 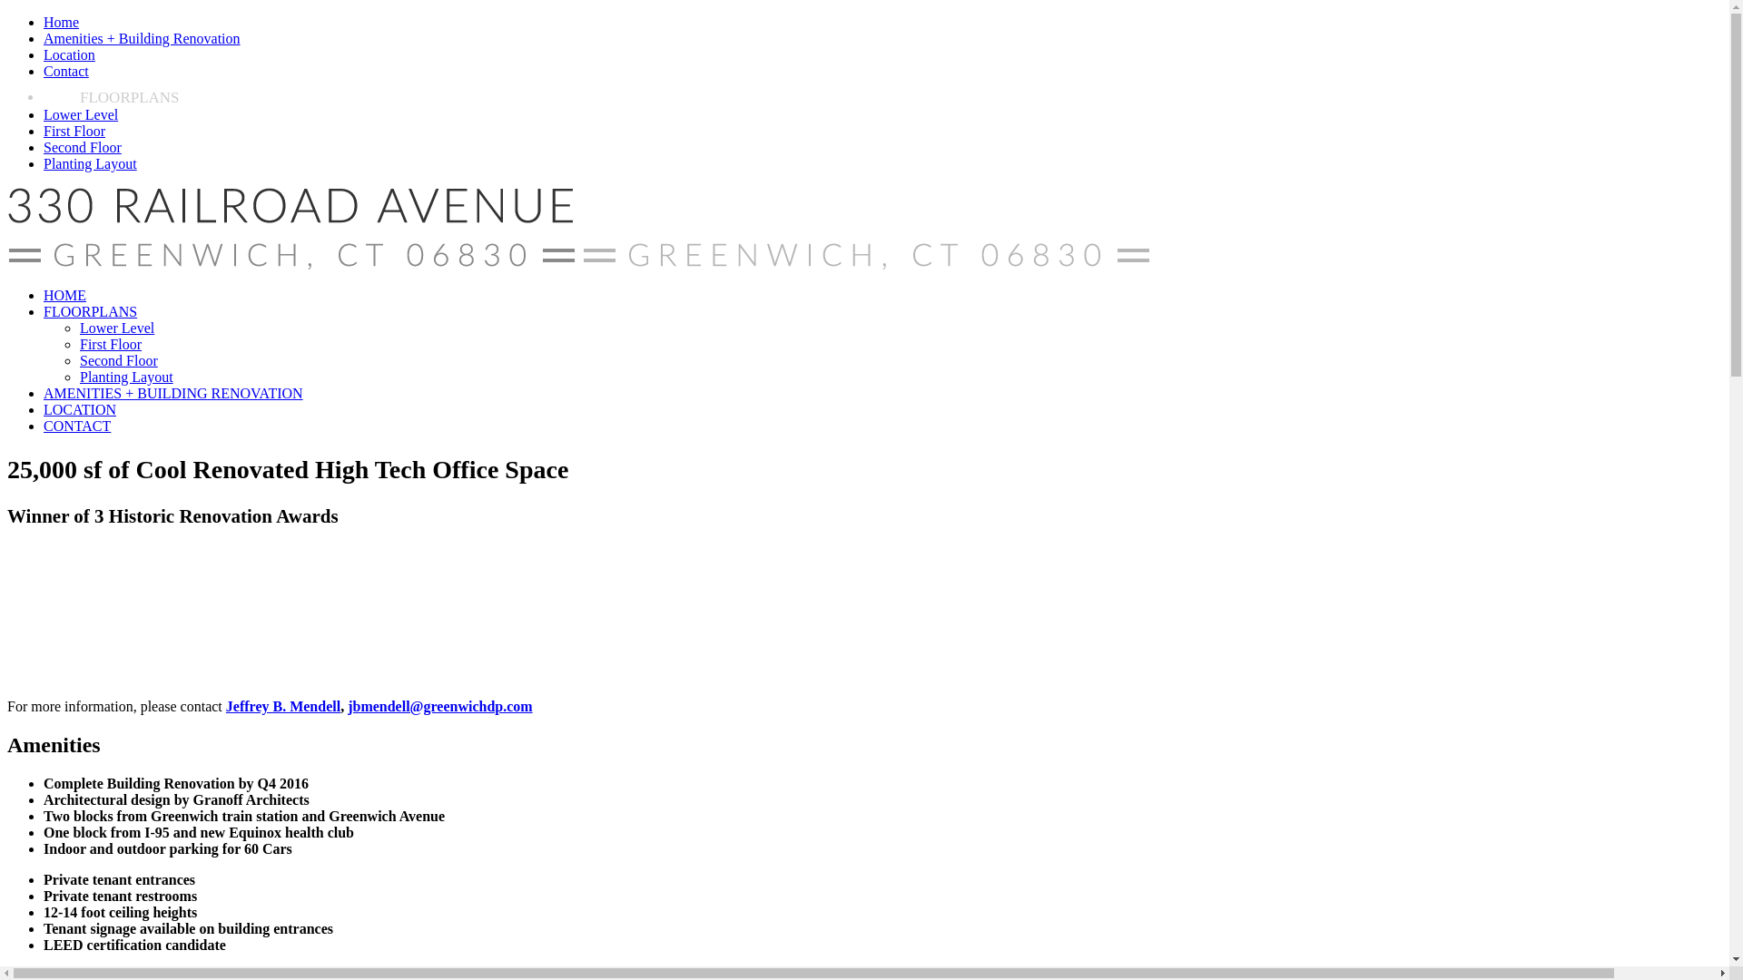 I want to click on Planting Layout, so click(x=91, y=163).